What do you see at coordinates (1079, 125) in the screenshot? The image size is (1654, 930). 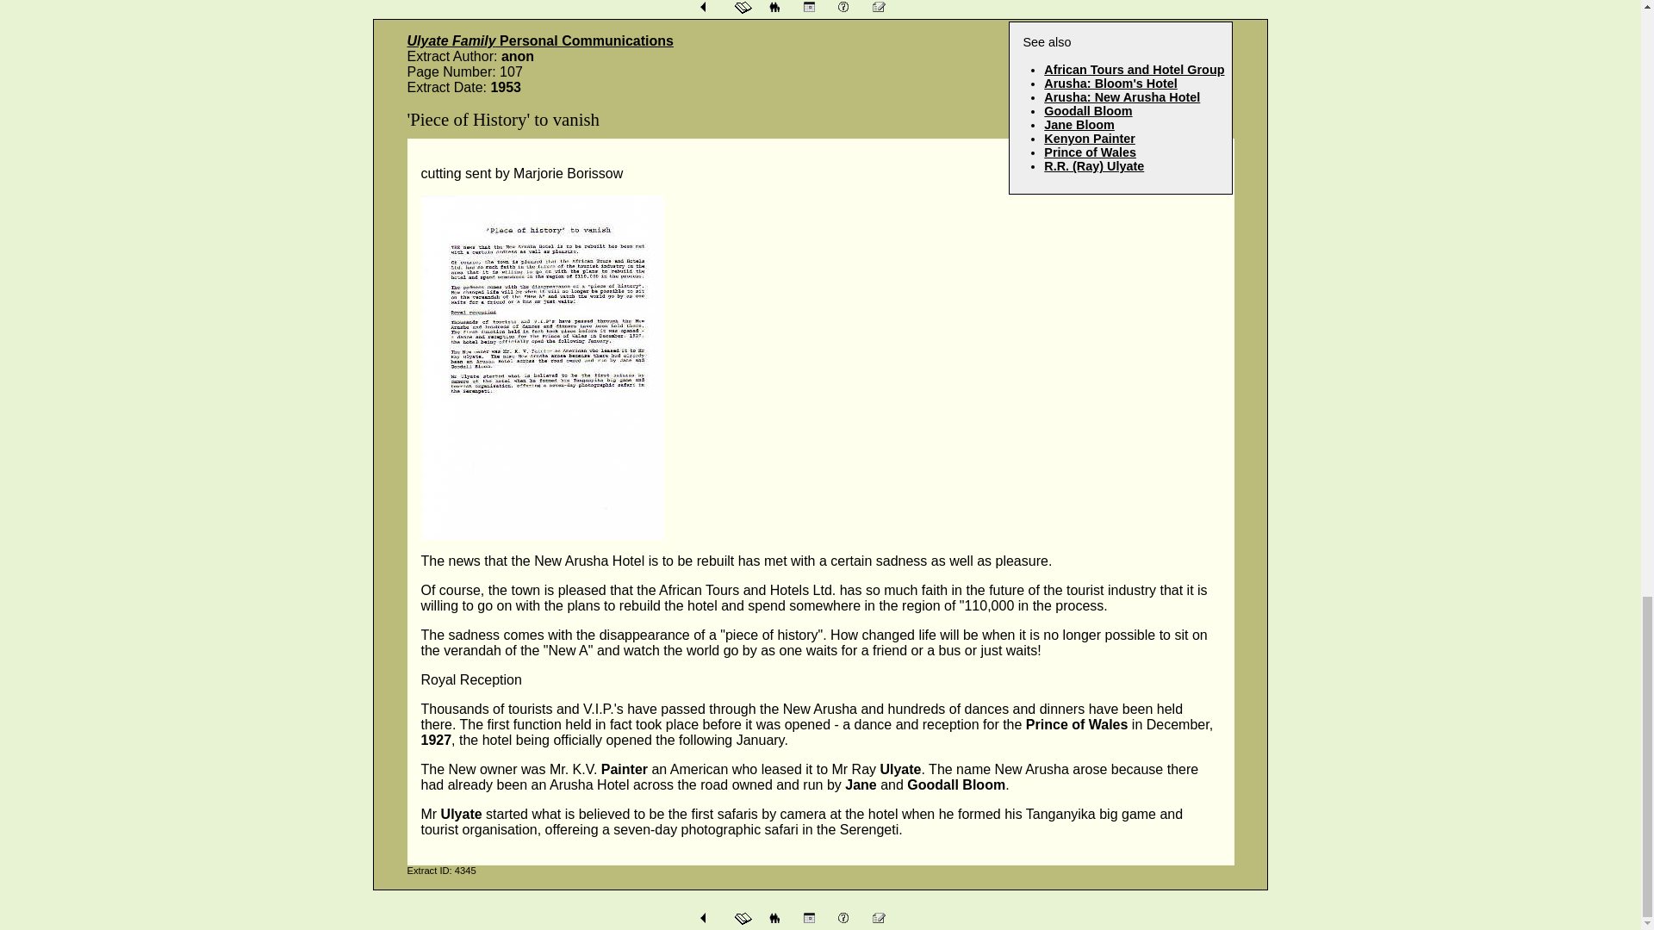 I see `1928` at bounding box center [1079, 125].